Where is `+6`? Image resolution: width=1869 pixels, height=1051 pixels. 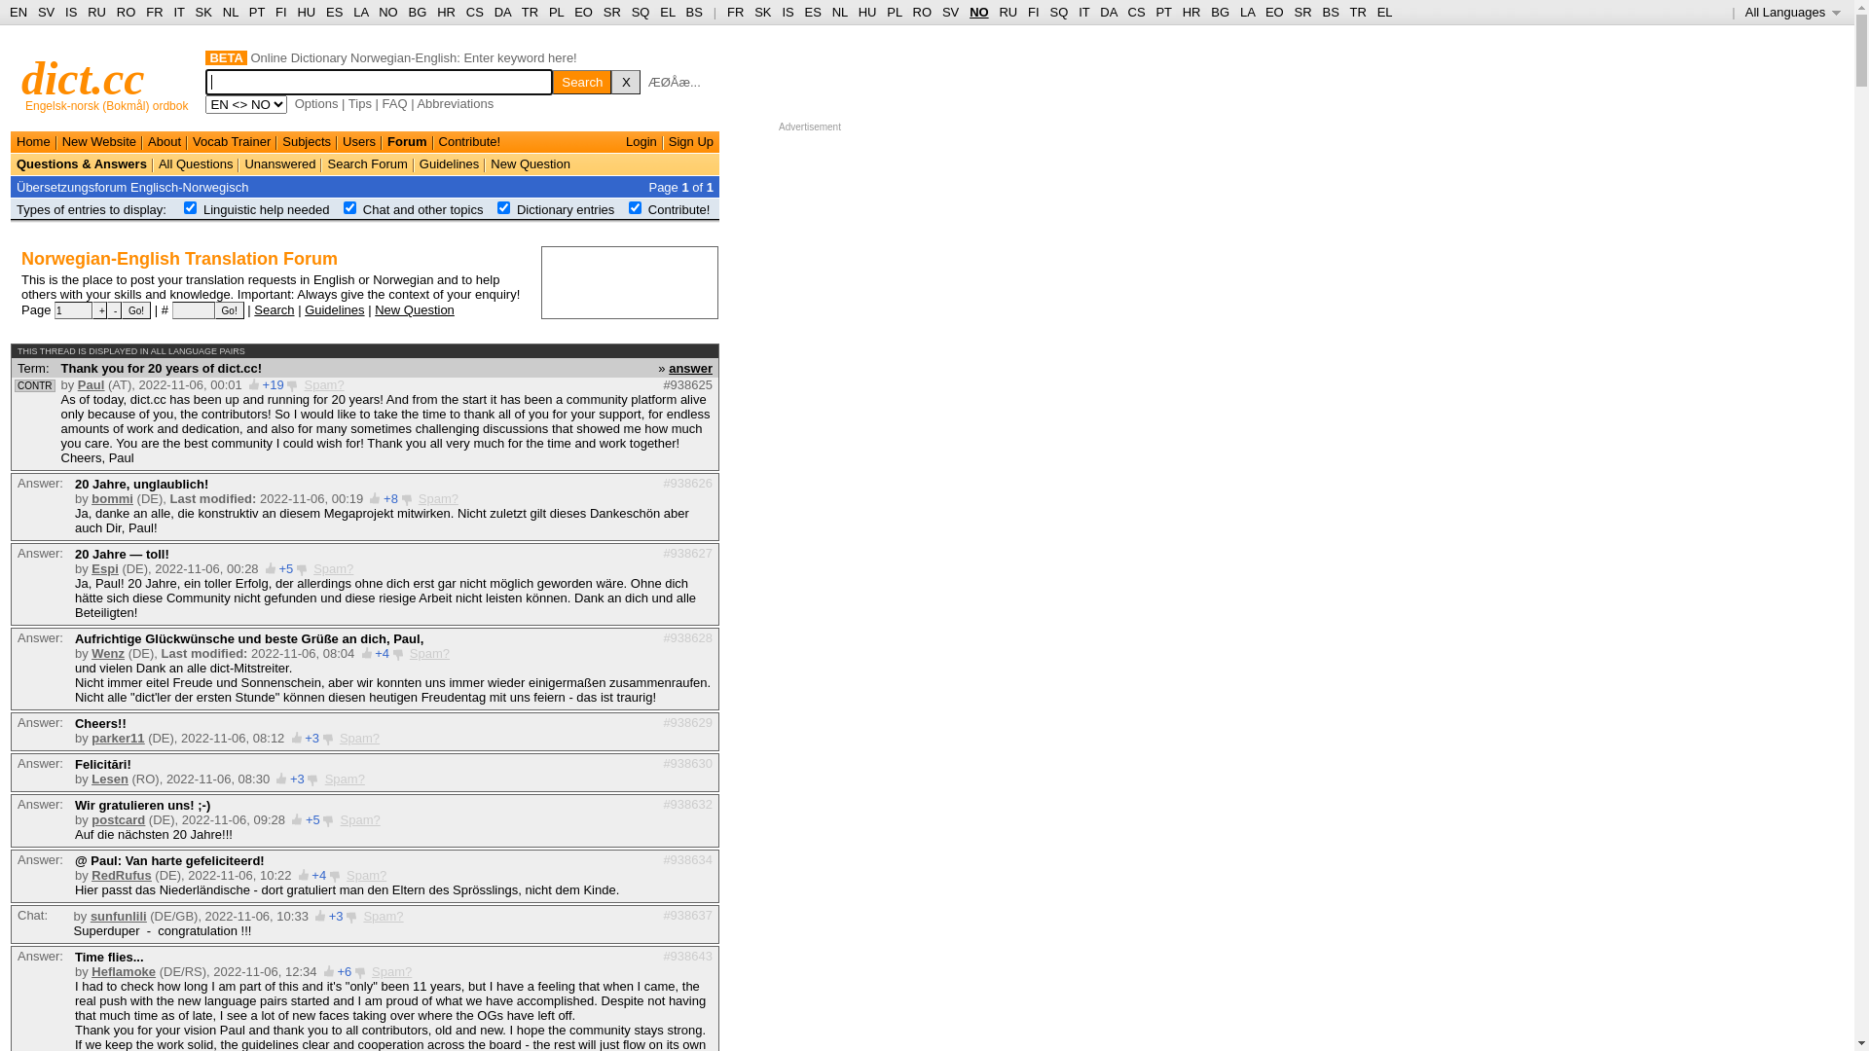 +6 is located at coordinates (345, 971).